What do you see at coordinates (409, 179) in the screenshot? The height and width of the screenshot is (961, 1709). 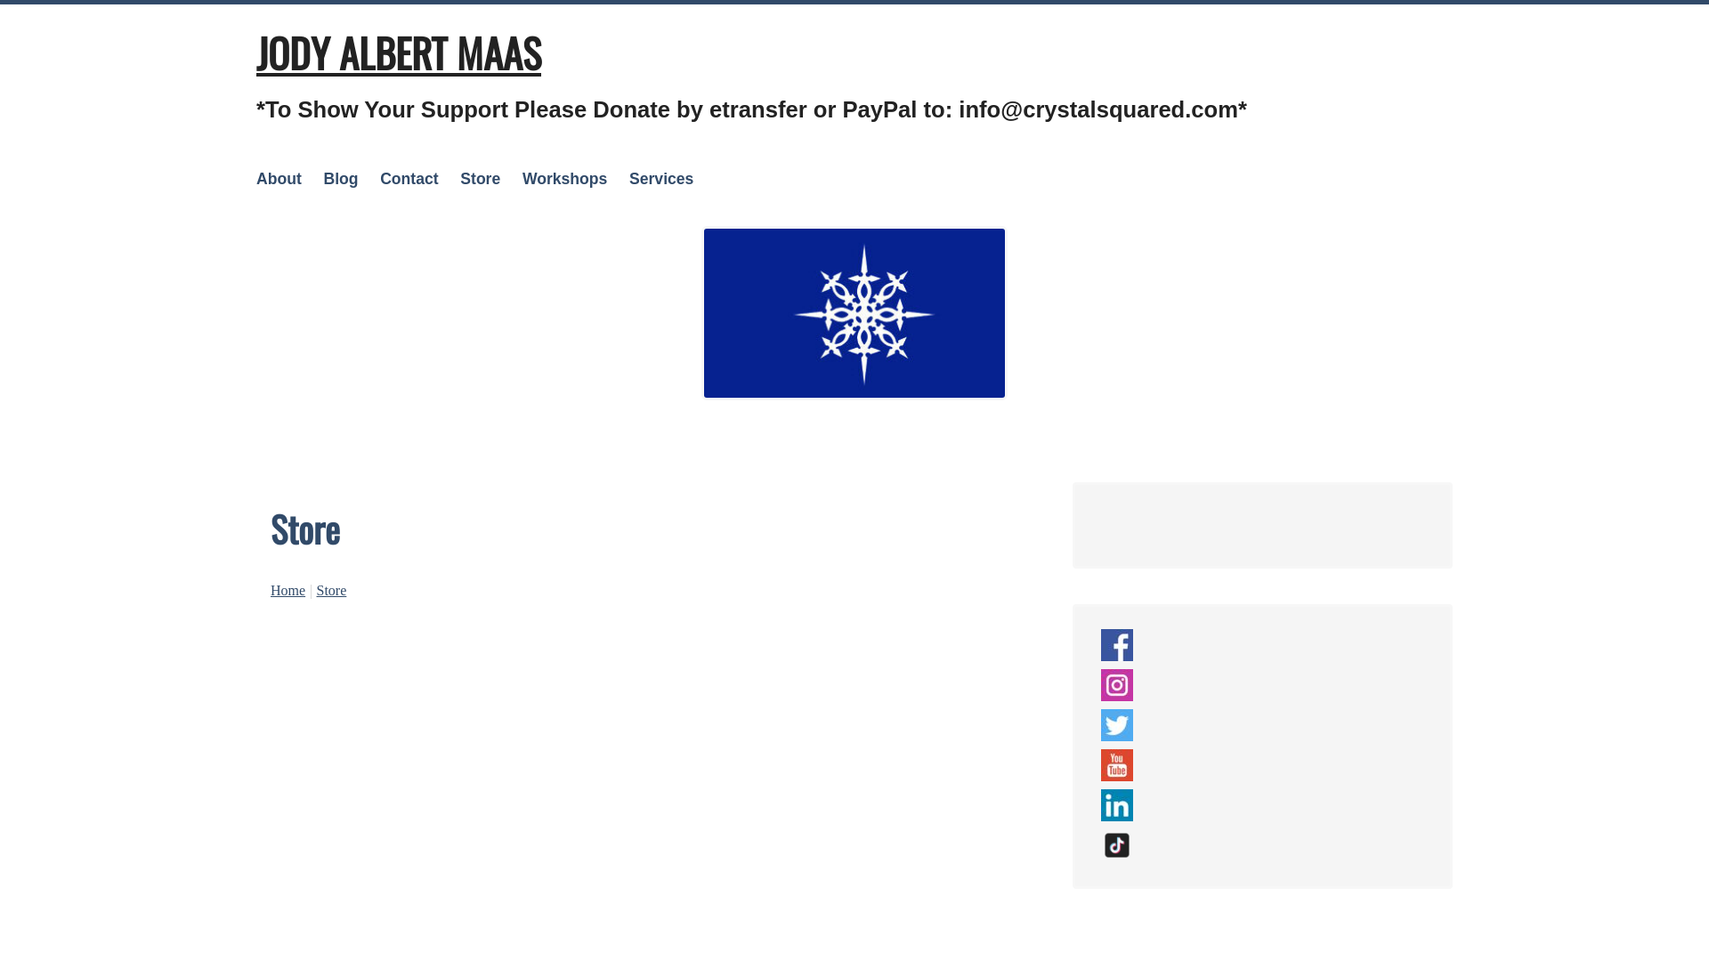 I see `Contact` at bounding box center [409, 179].